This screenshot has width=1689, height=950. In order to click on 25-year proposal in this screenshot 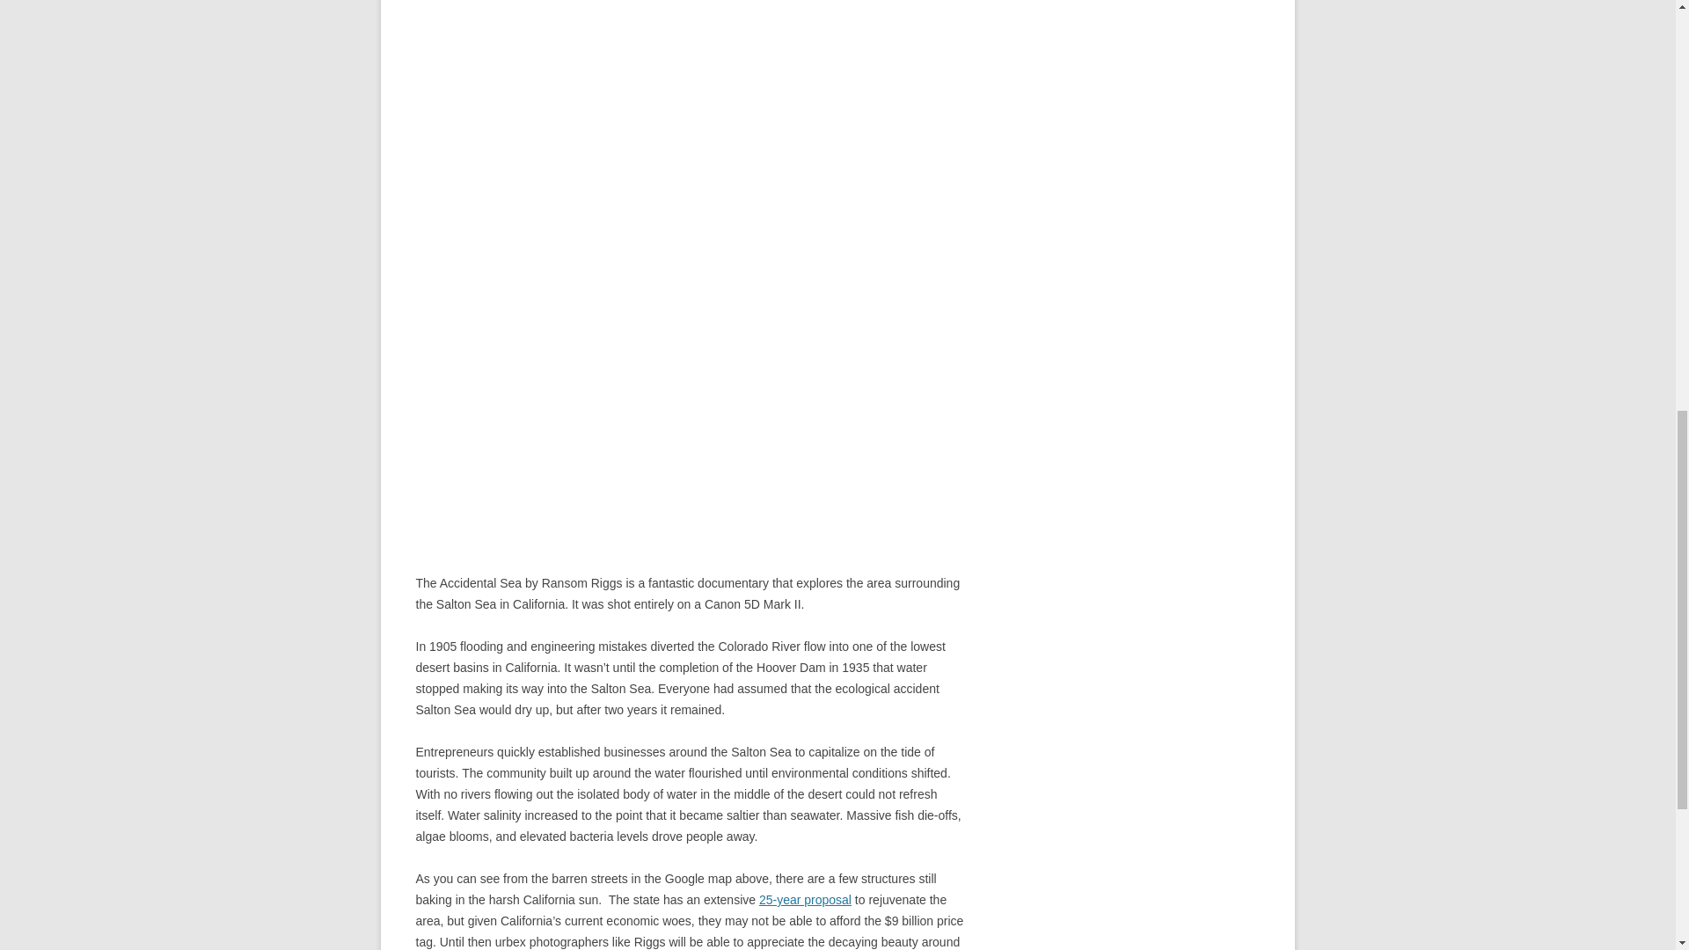, I will do `click(804, 900)`.